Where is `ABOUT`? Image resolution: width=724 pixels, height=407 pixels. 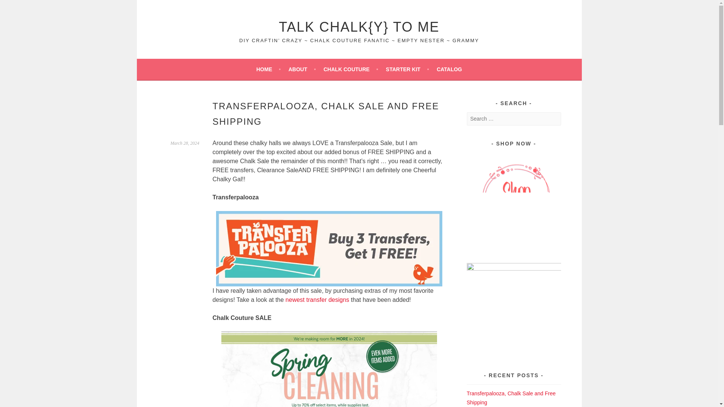
ABOUT is located at coordinates (302, 69).